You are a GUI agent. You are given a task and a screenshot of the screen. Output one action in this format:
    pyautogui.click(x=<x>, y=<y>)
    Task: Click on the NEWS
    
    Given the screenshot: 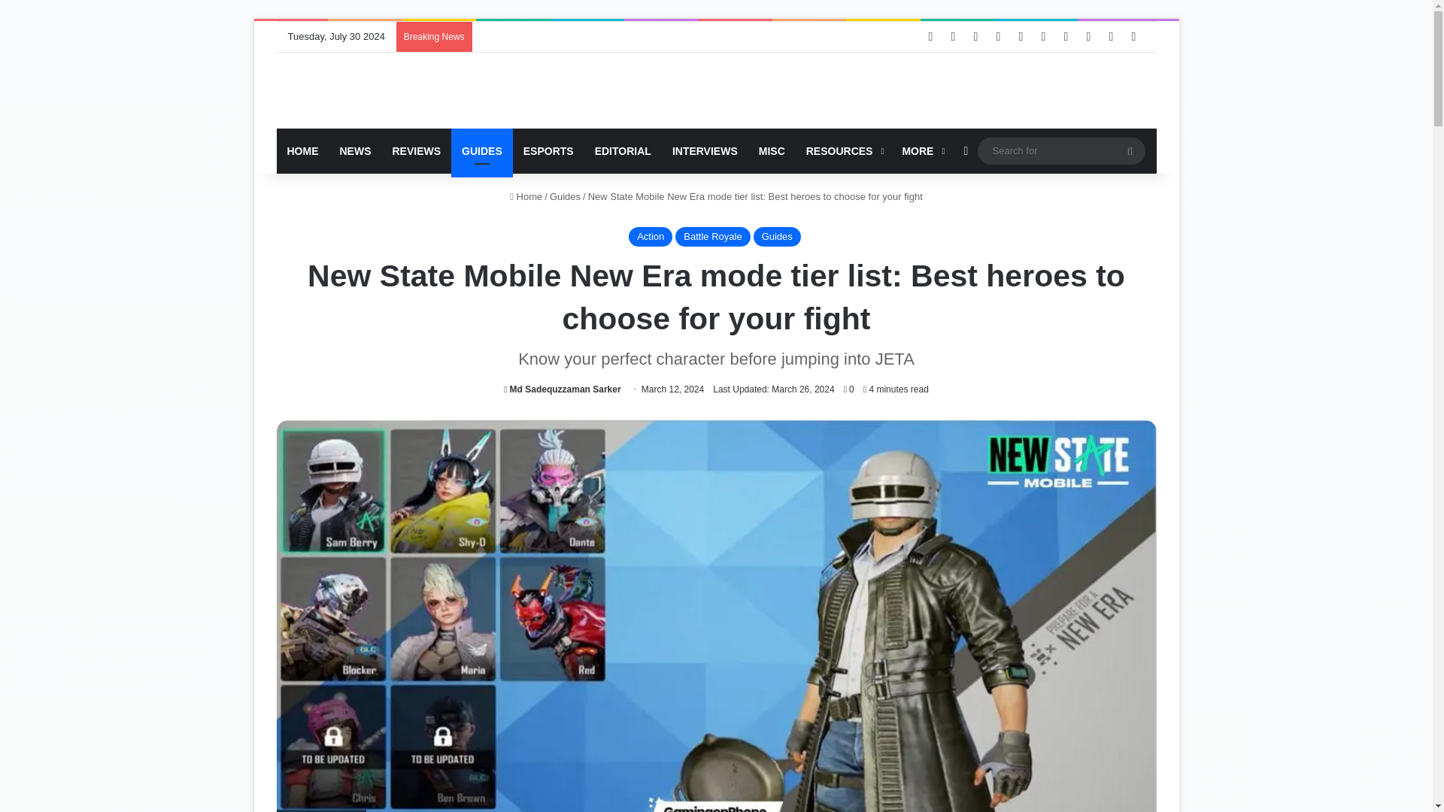 What is the action you would take?
    pyautogui.click(x=355, y=150)
    